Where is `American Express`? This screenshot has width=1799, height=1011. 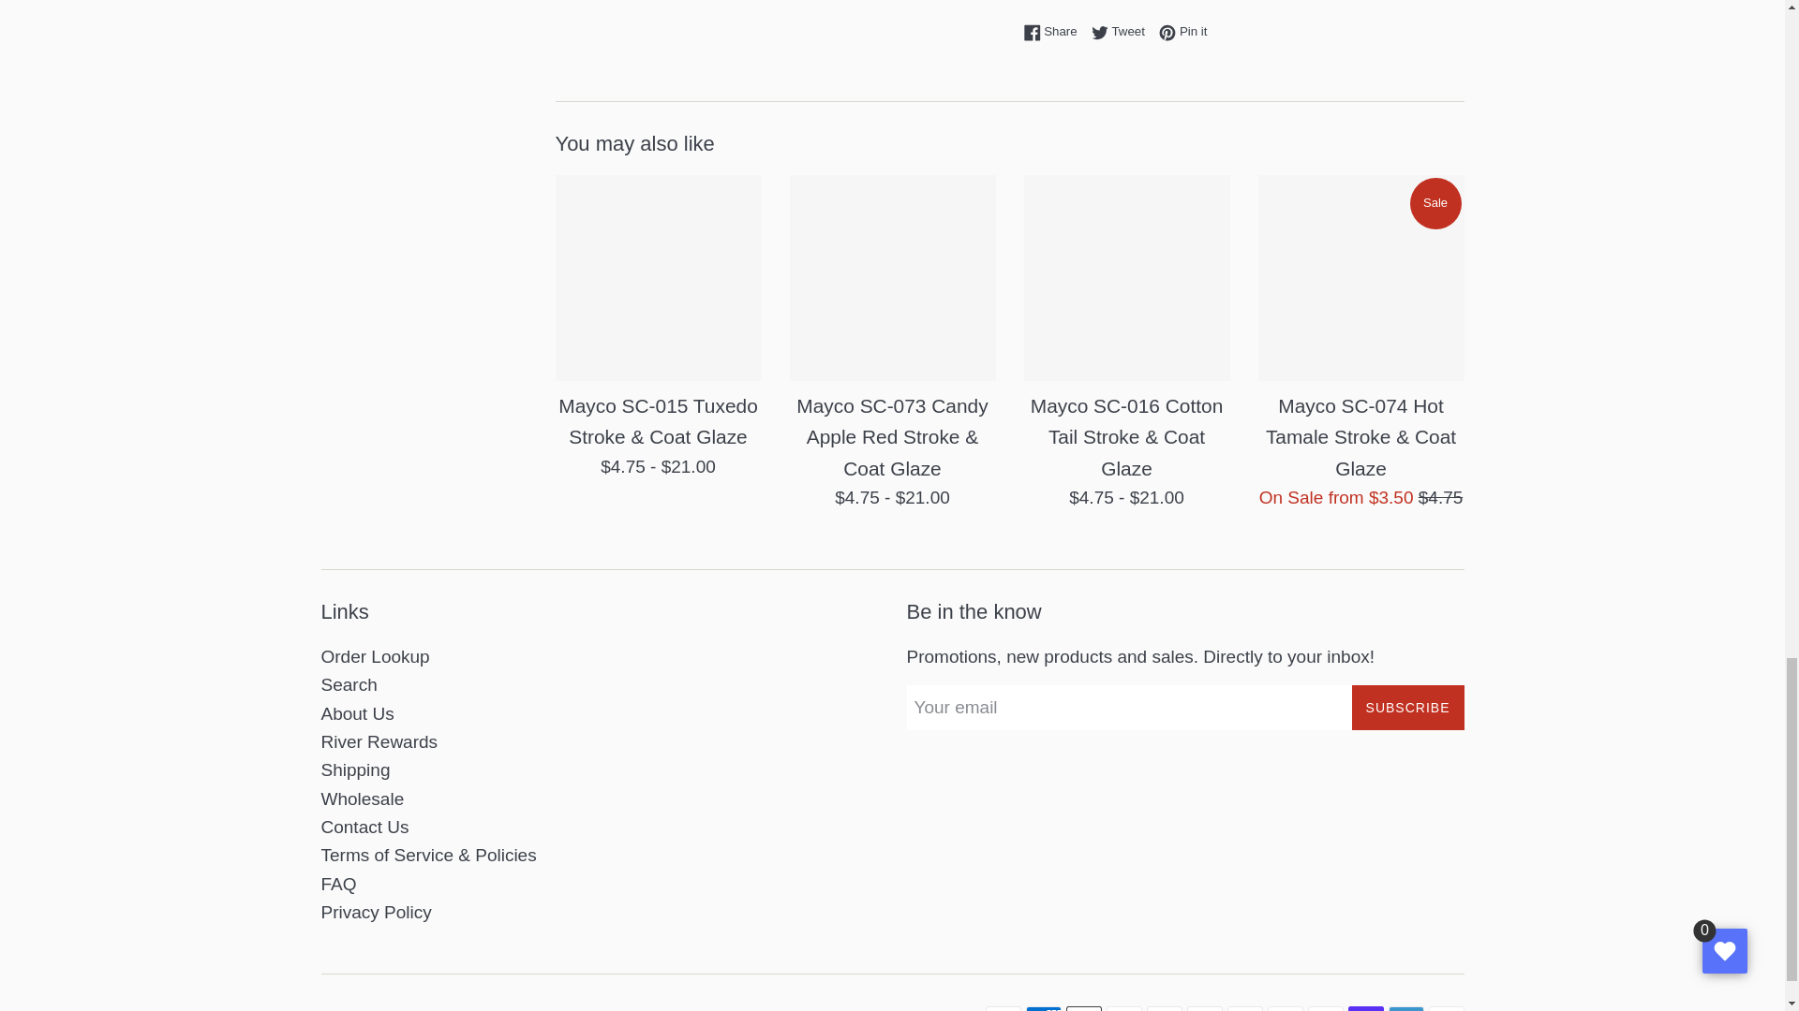 American Express is located at coordinates (1043, 1008).